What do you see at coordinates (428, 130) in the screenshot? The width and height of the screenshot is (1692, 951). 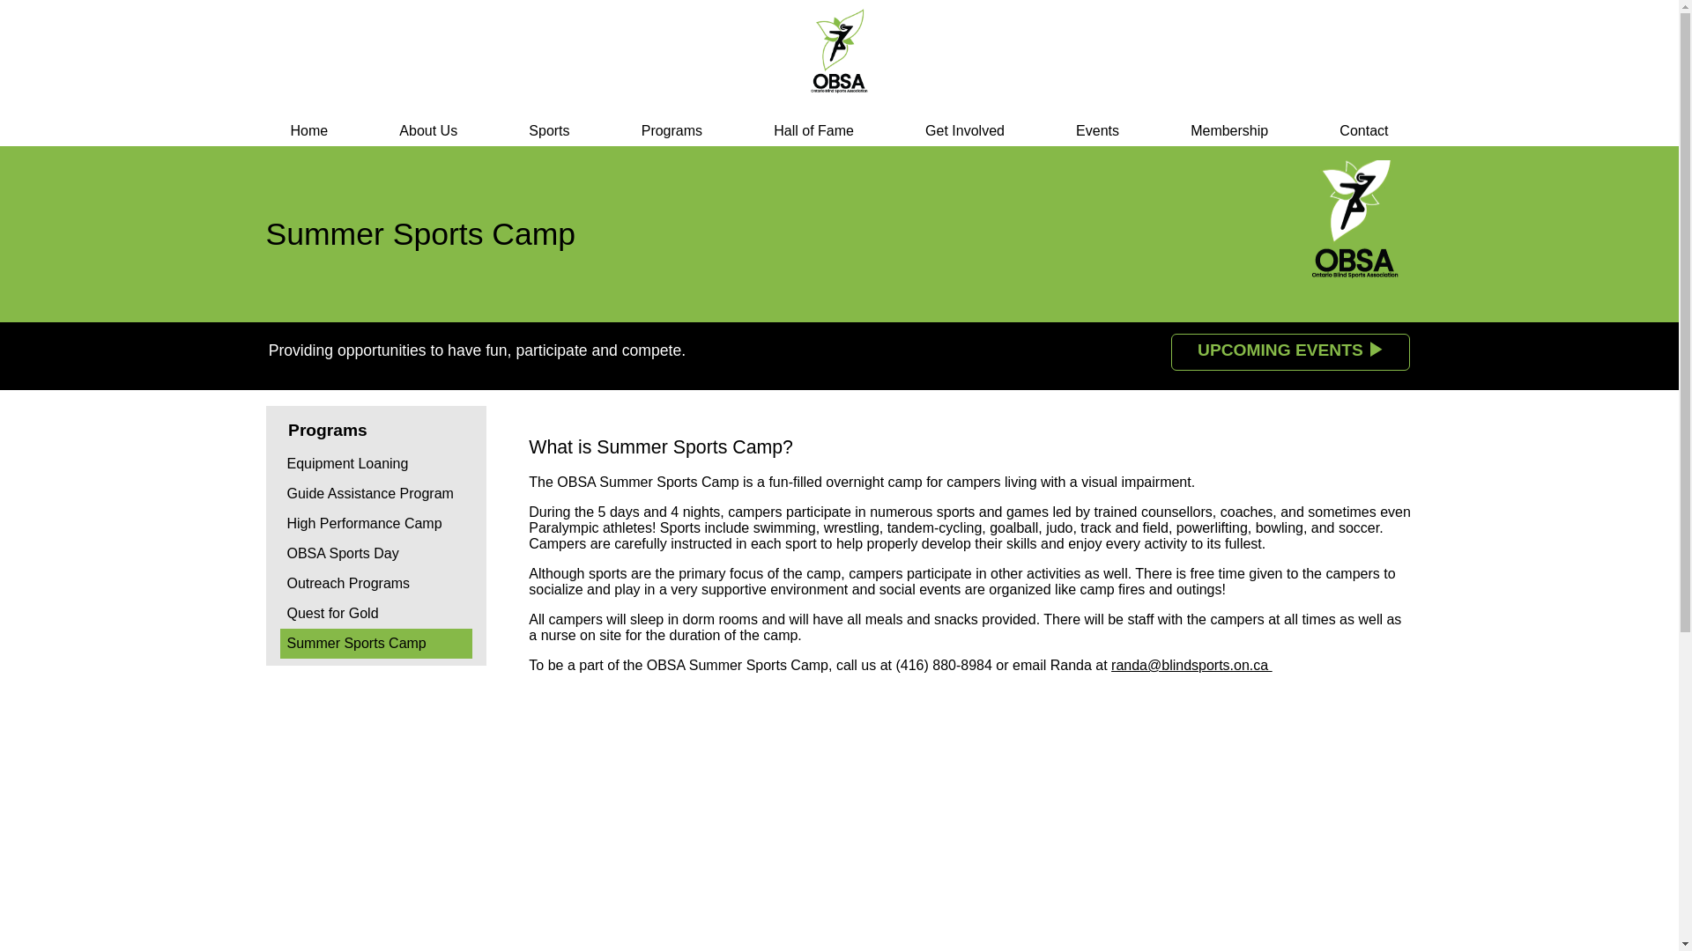 I see `About Us` at bounding box center [428, 130].